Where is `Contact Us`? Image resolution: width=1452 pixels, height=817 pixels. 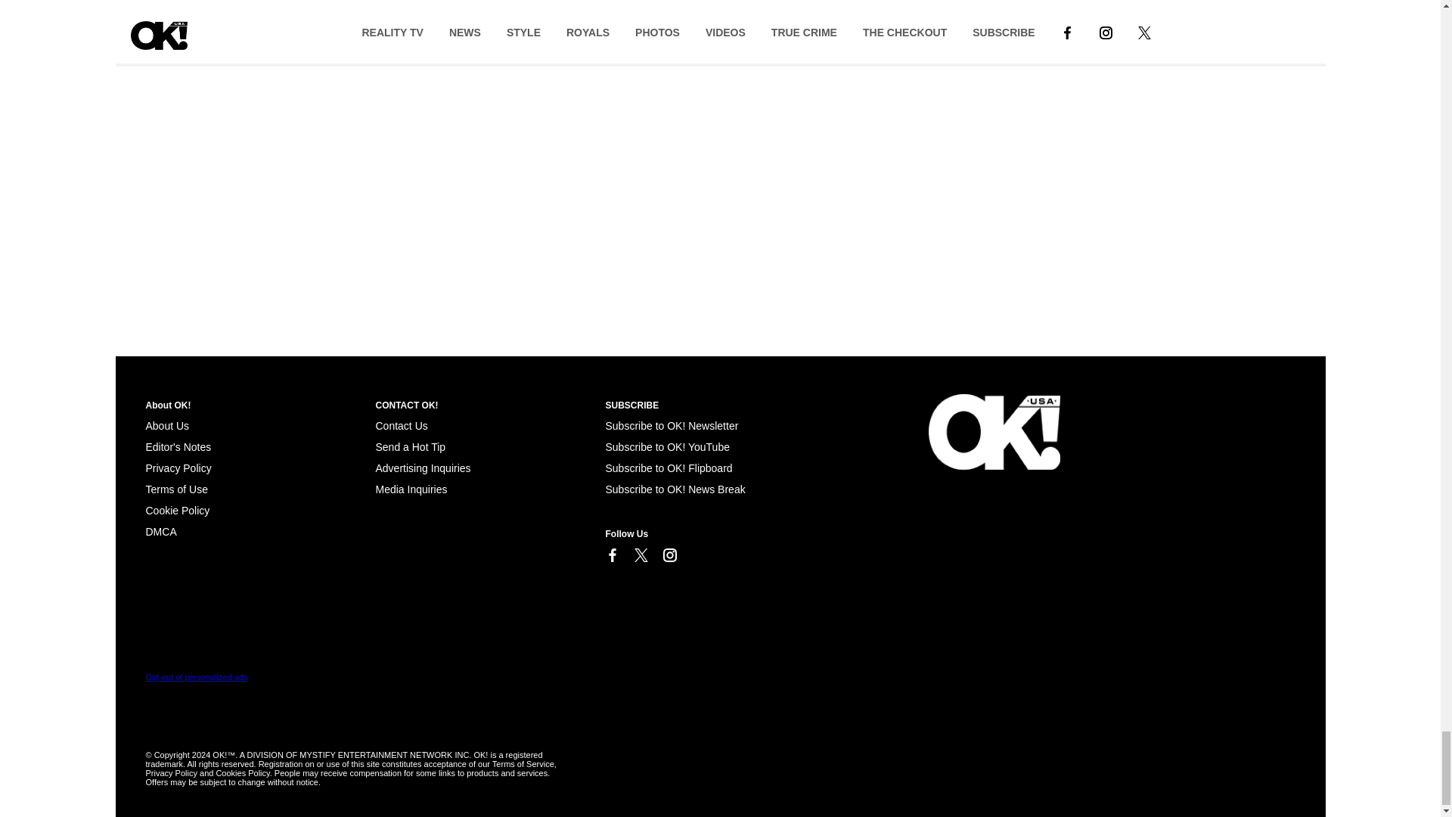
Contact Us is located at coordinates (401, 426).